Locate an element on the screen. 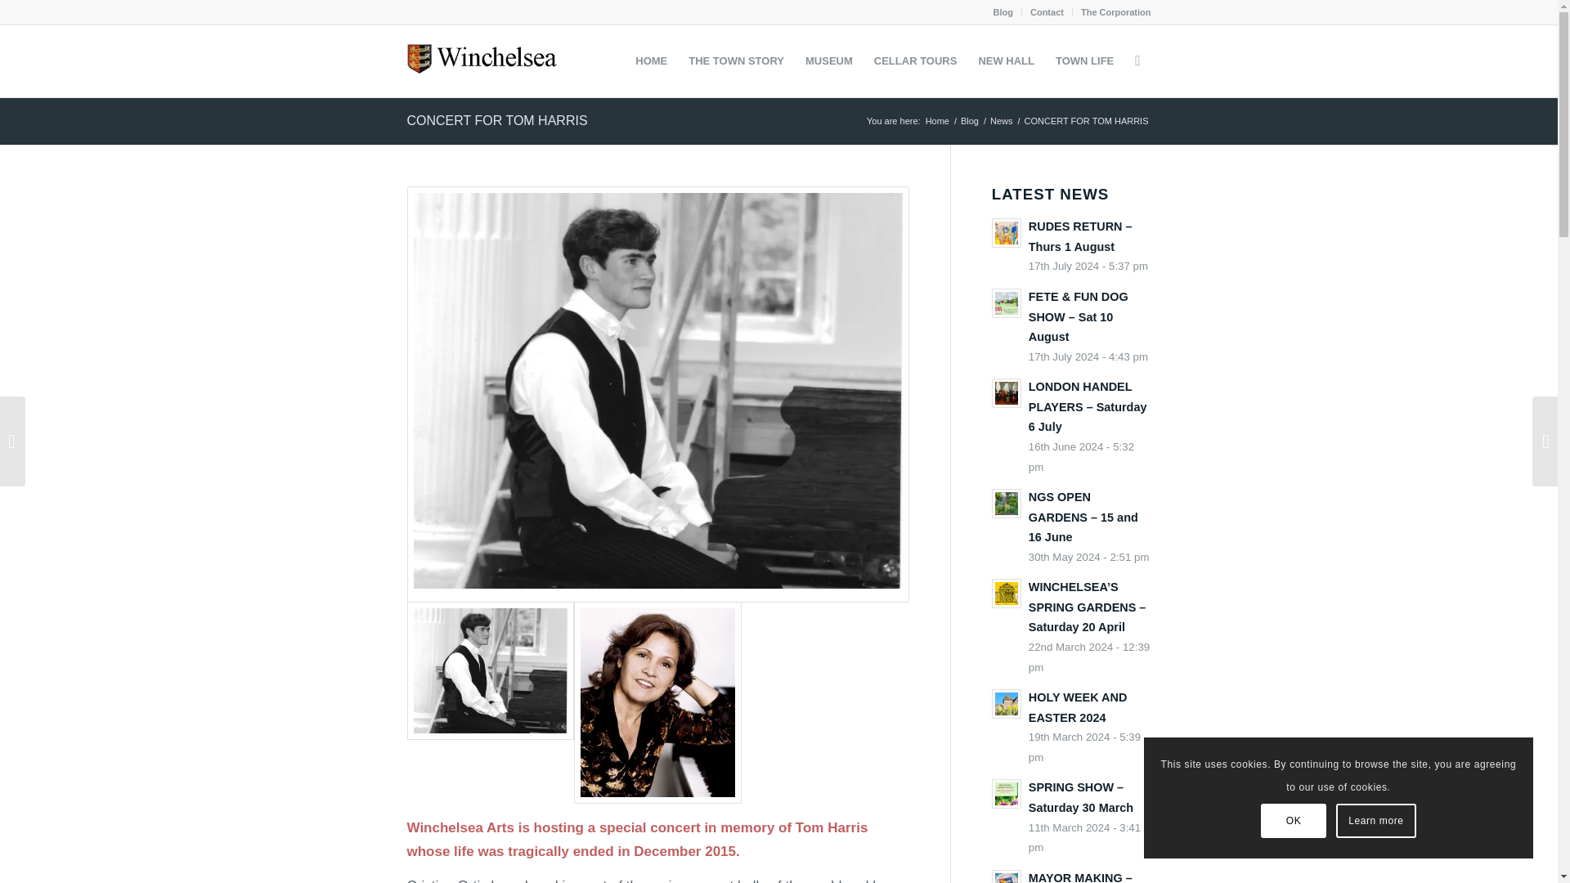  Permanent Link: CONCERT FOR TOM HARRIS is located at coordinates (497, 120).